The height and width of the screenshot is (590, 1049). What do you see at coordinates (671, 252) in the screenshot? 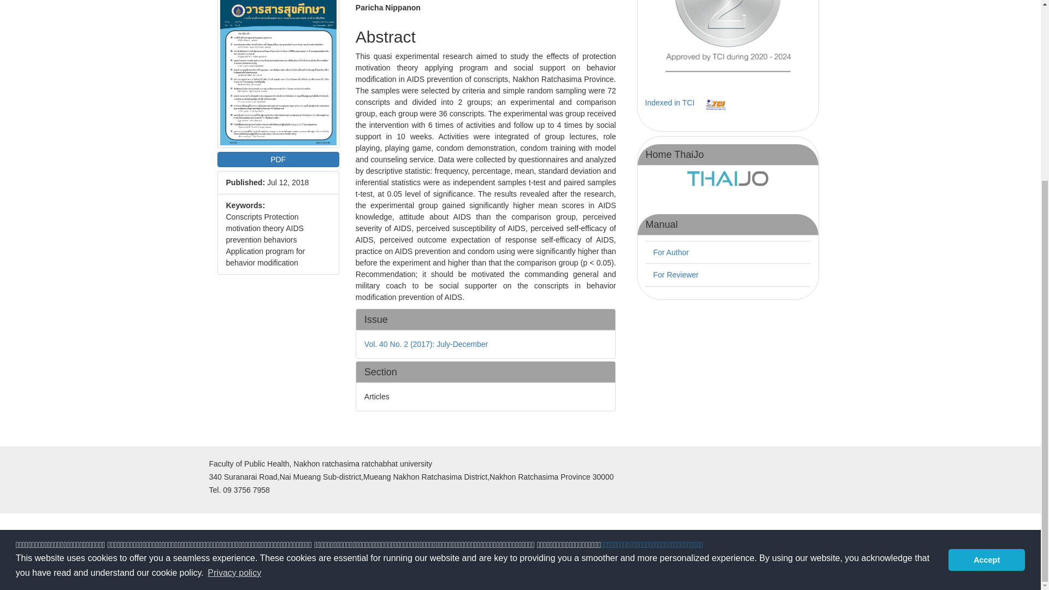
I see `For Author` at bounding box center [671, 252].